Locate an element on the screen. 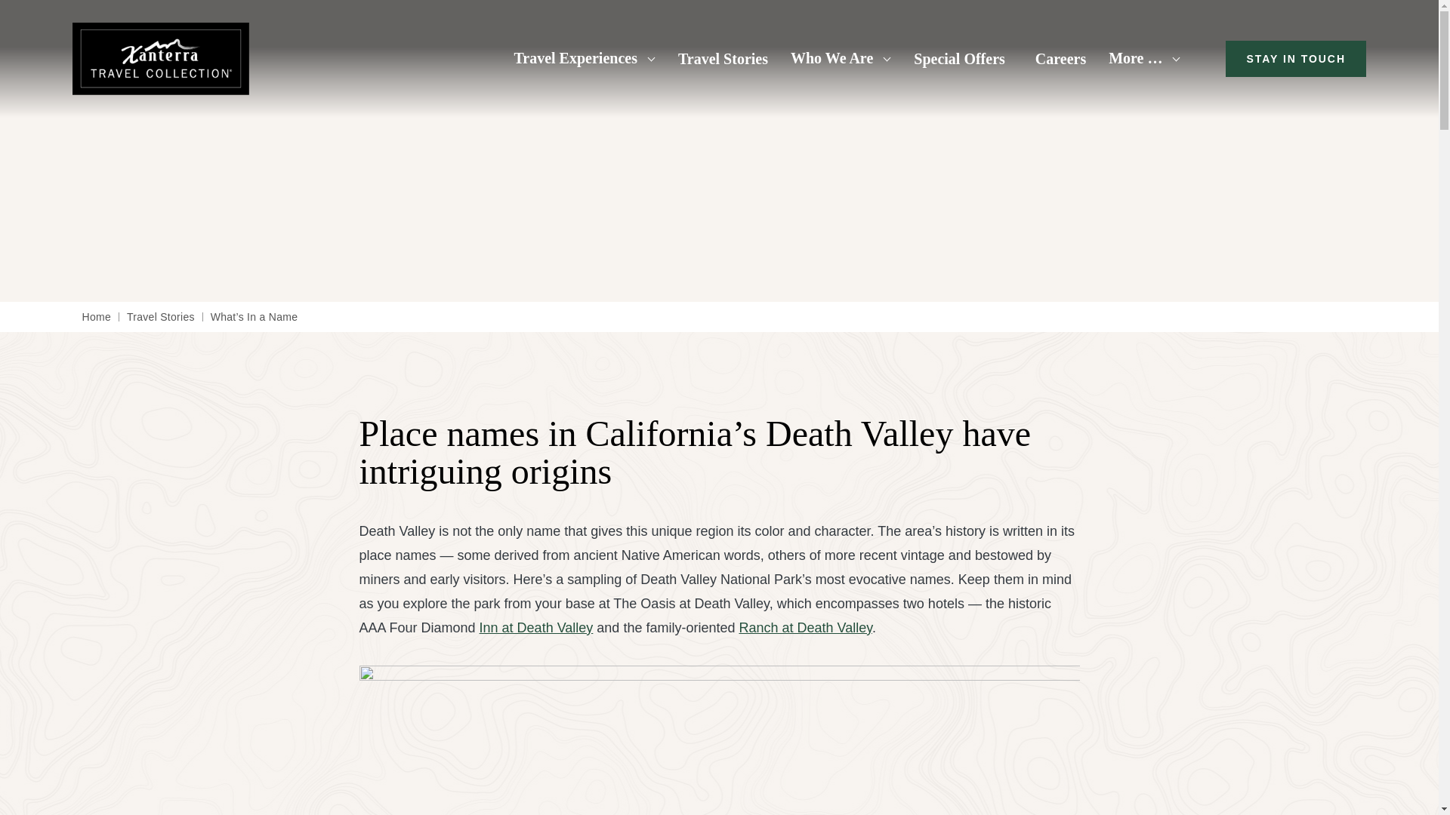  Who We Are is located at coordinates (841, 57).